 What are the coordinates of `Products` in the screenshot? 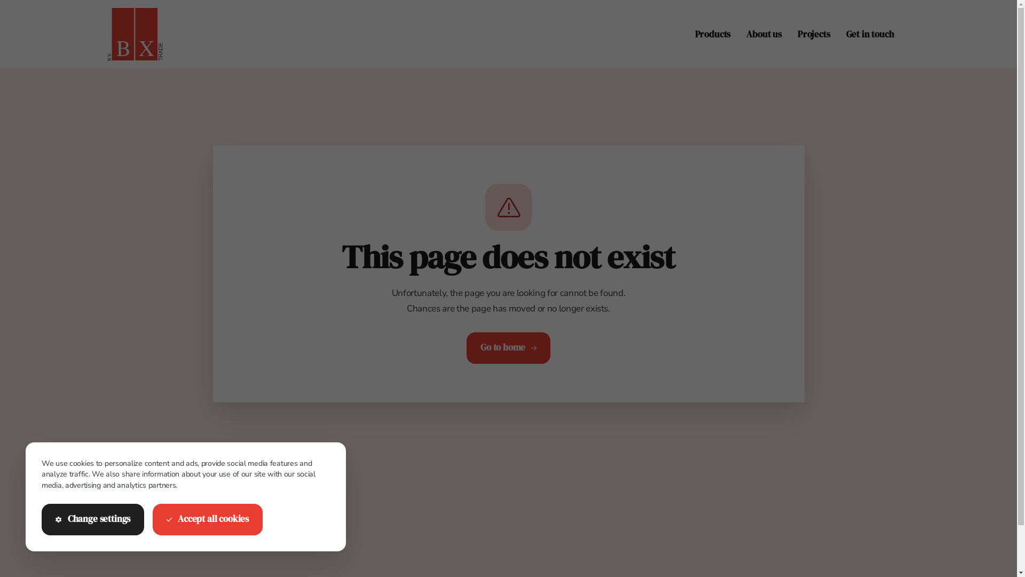 It's located at (713, 34).